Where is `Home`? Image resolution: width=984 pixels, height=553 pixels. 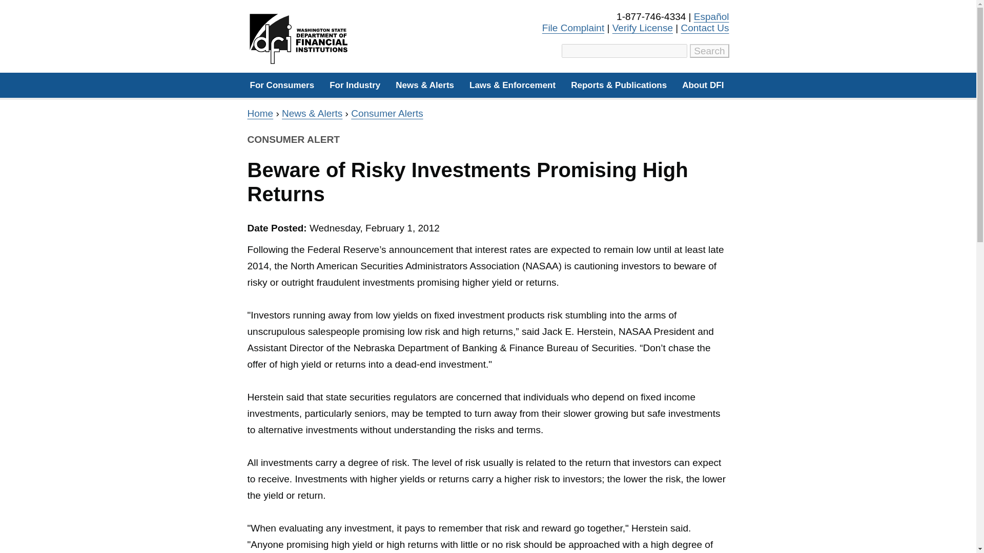 Home is located at coordinates (260, 113).